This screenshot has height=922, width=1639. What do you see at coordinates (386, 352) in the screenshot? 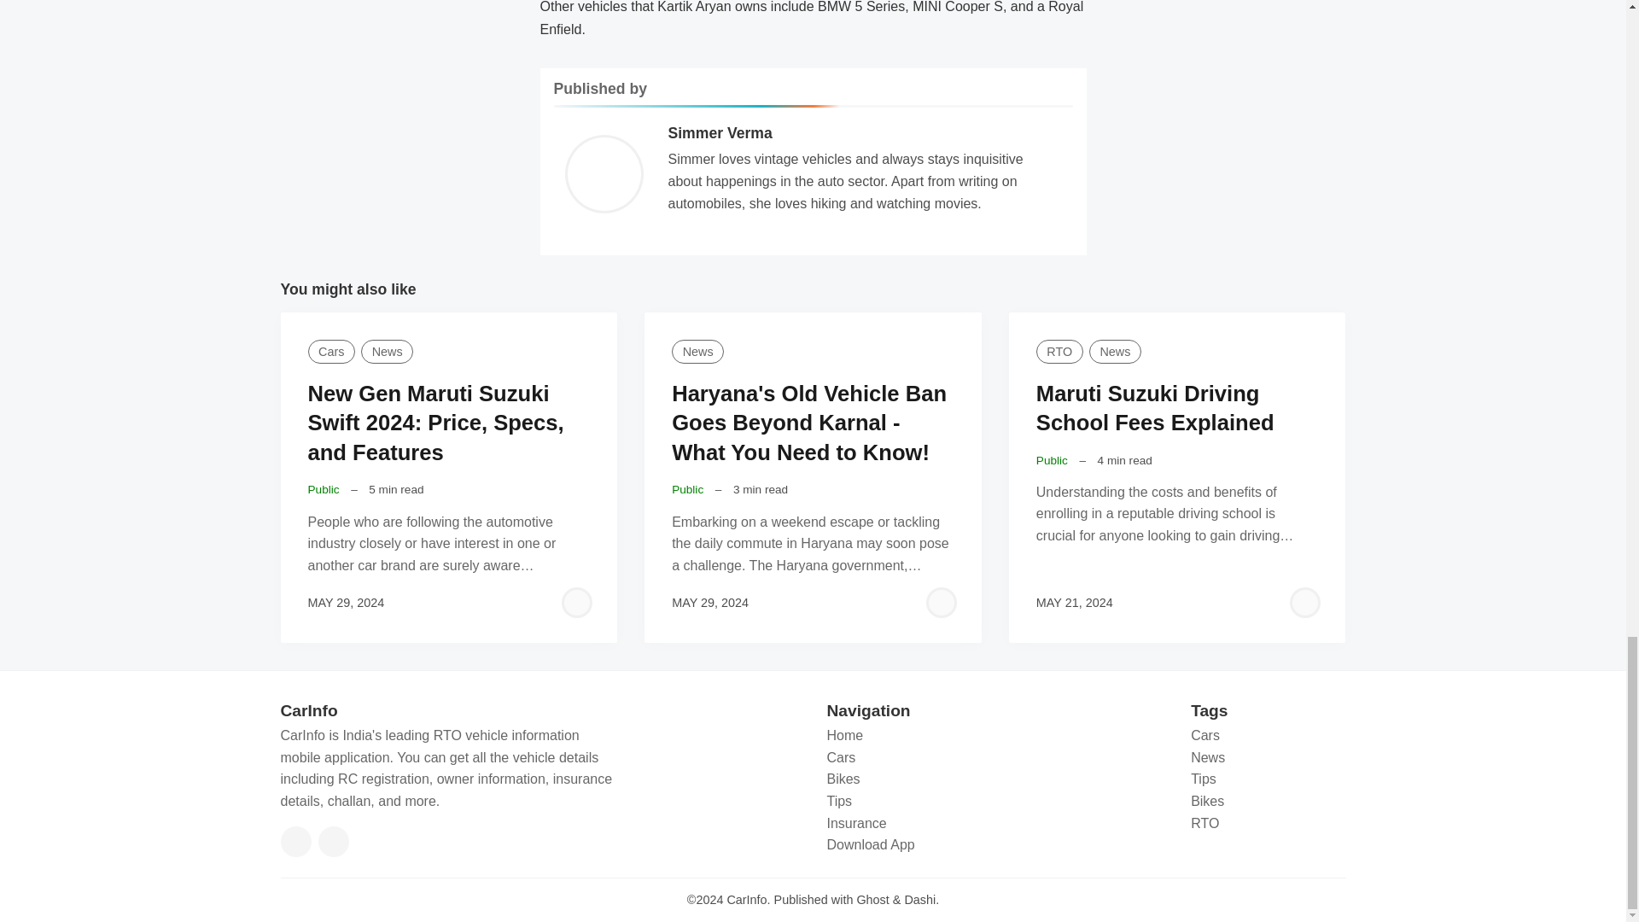
I see `News` at bounding box center [386, 352].